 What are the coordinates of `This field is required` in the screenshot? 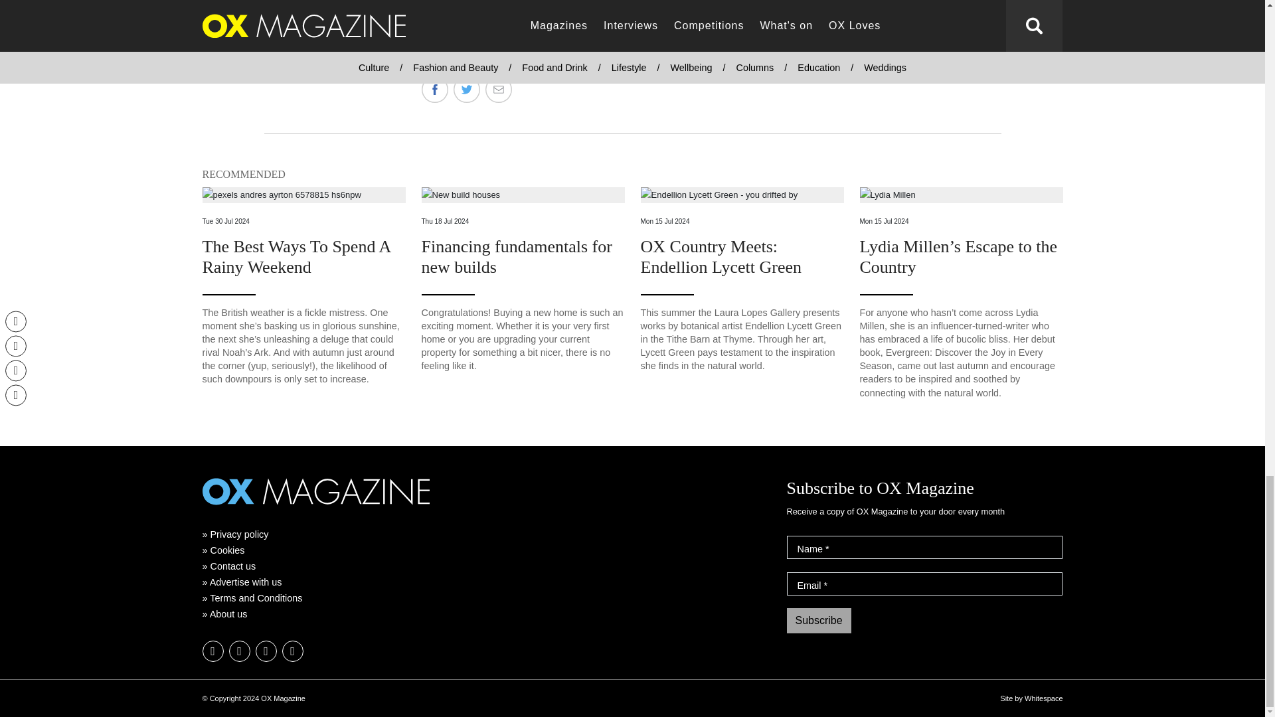 It's located at (827, 548).